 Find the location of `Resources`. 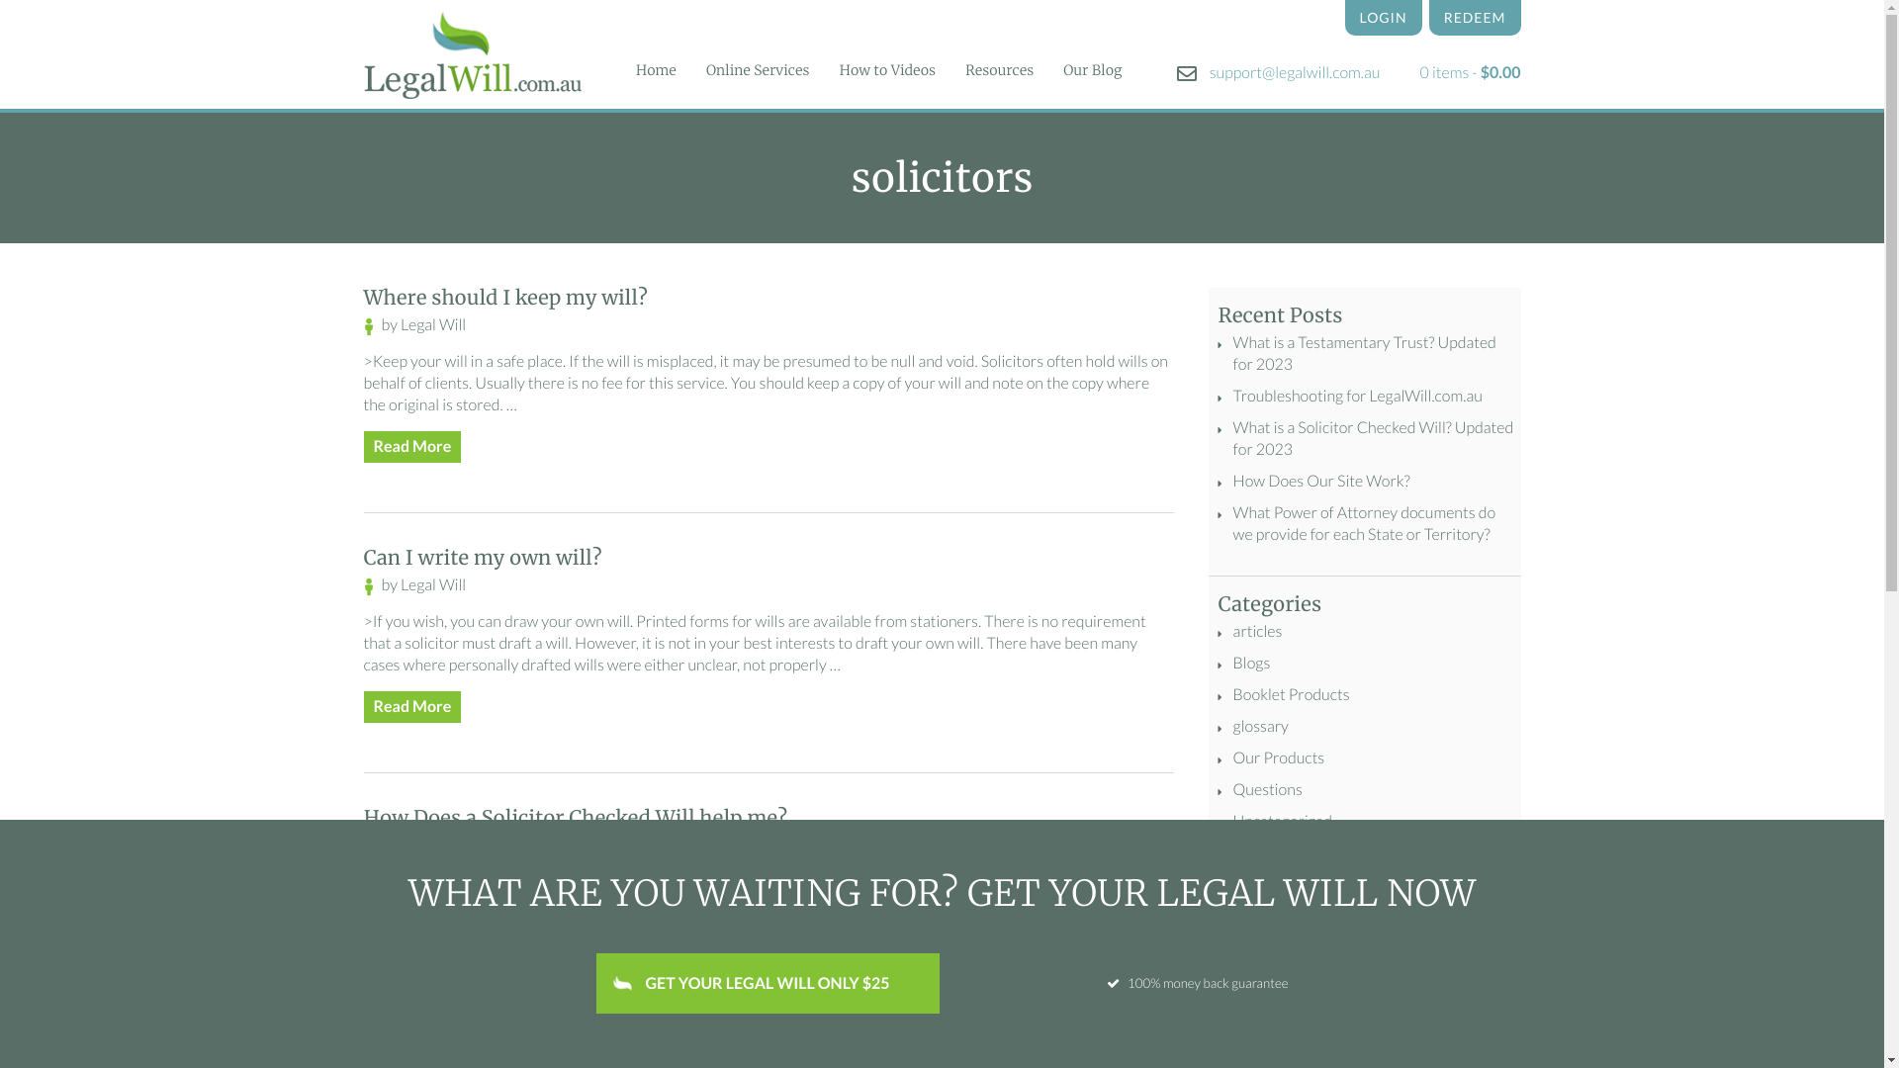

Resources is located at coordinates (999, 71).